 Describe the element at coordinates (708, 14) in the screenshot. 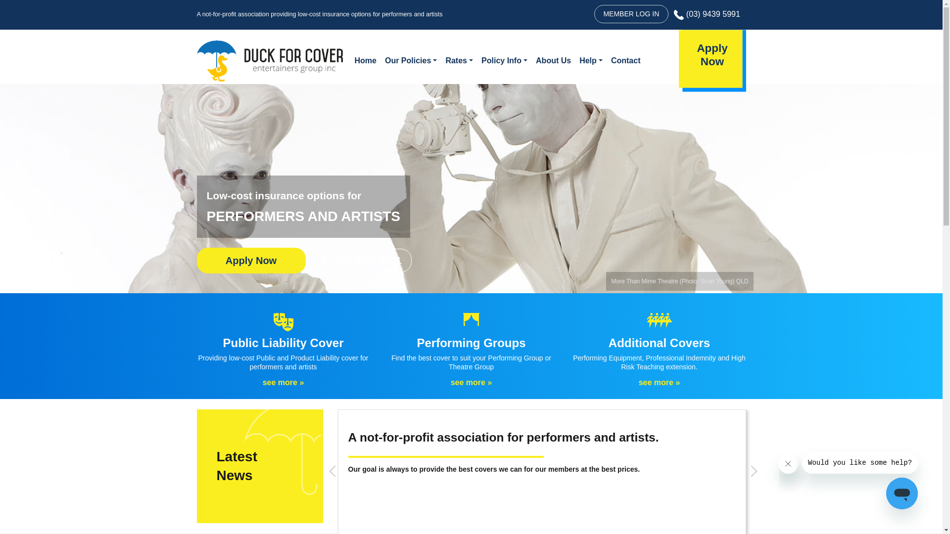

I see ` (03) 9439 5991` at that location.